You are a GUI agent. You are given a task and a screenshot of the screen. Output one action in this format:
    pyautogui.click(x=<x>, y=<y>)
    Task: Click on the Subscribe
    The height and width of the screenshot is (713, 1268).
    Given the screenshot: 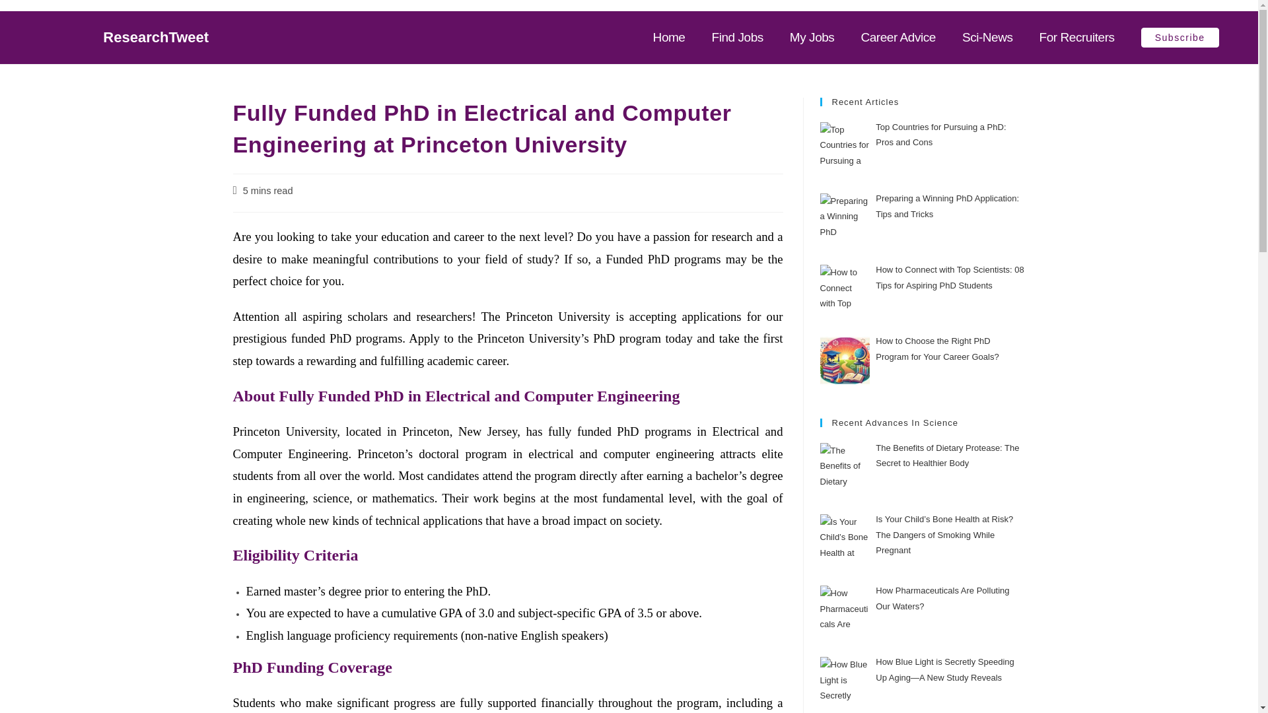 What is the action you would take?
    pyautogui.click(x=1180, y=38)
    